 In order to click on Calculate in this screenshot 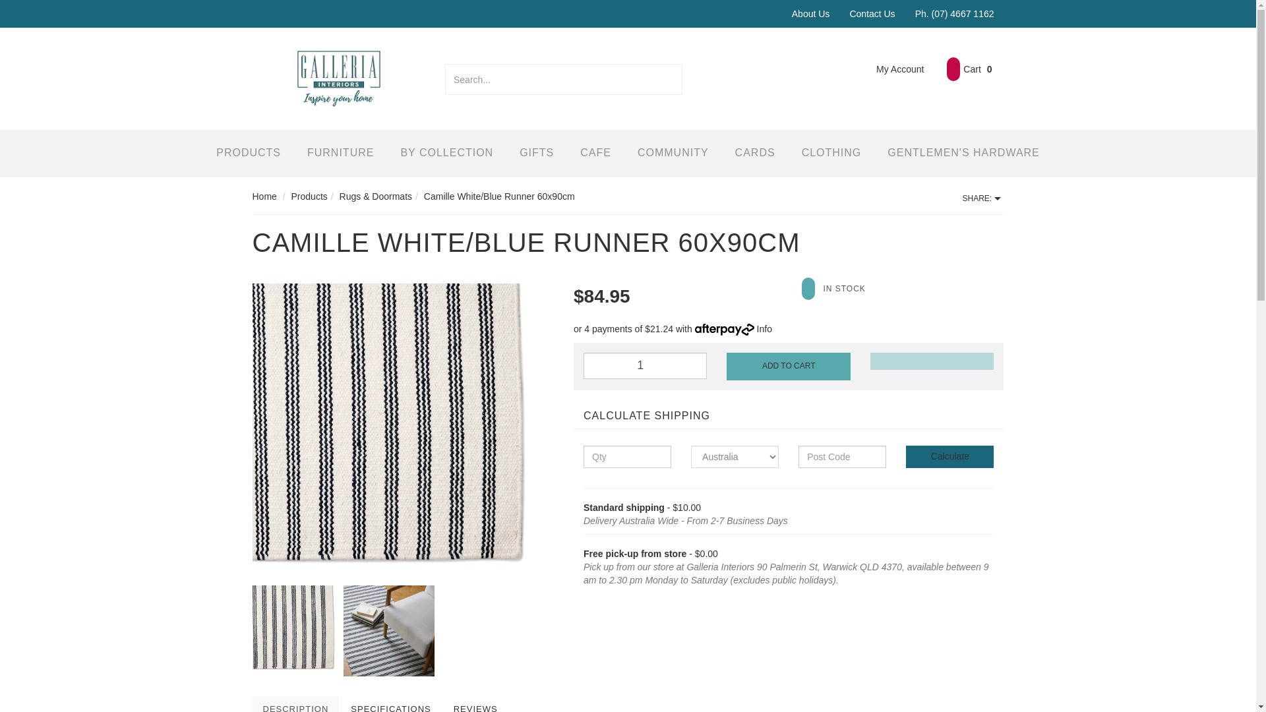, I will do `click(950, 456)`.